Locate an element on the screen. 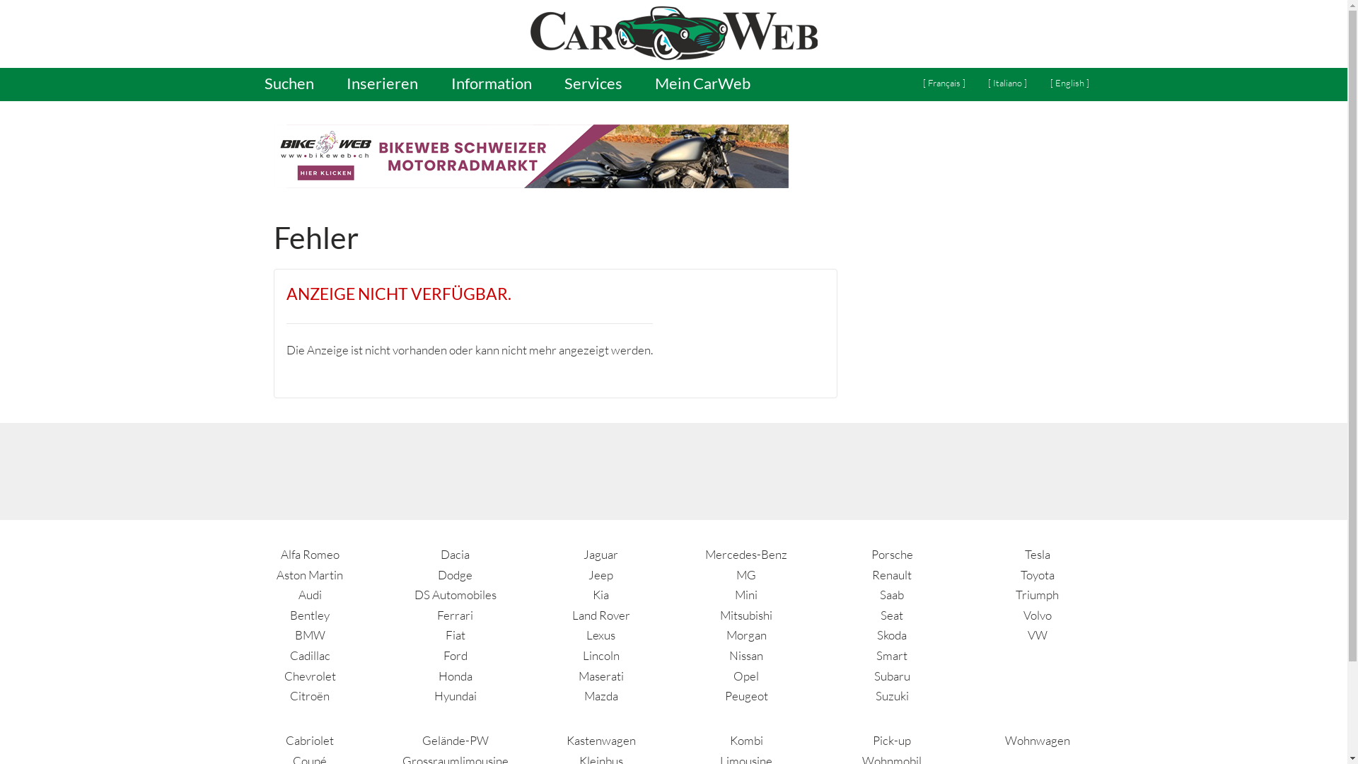  Dodge is located at coordinates (455, 574).